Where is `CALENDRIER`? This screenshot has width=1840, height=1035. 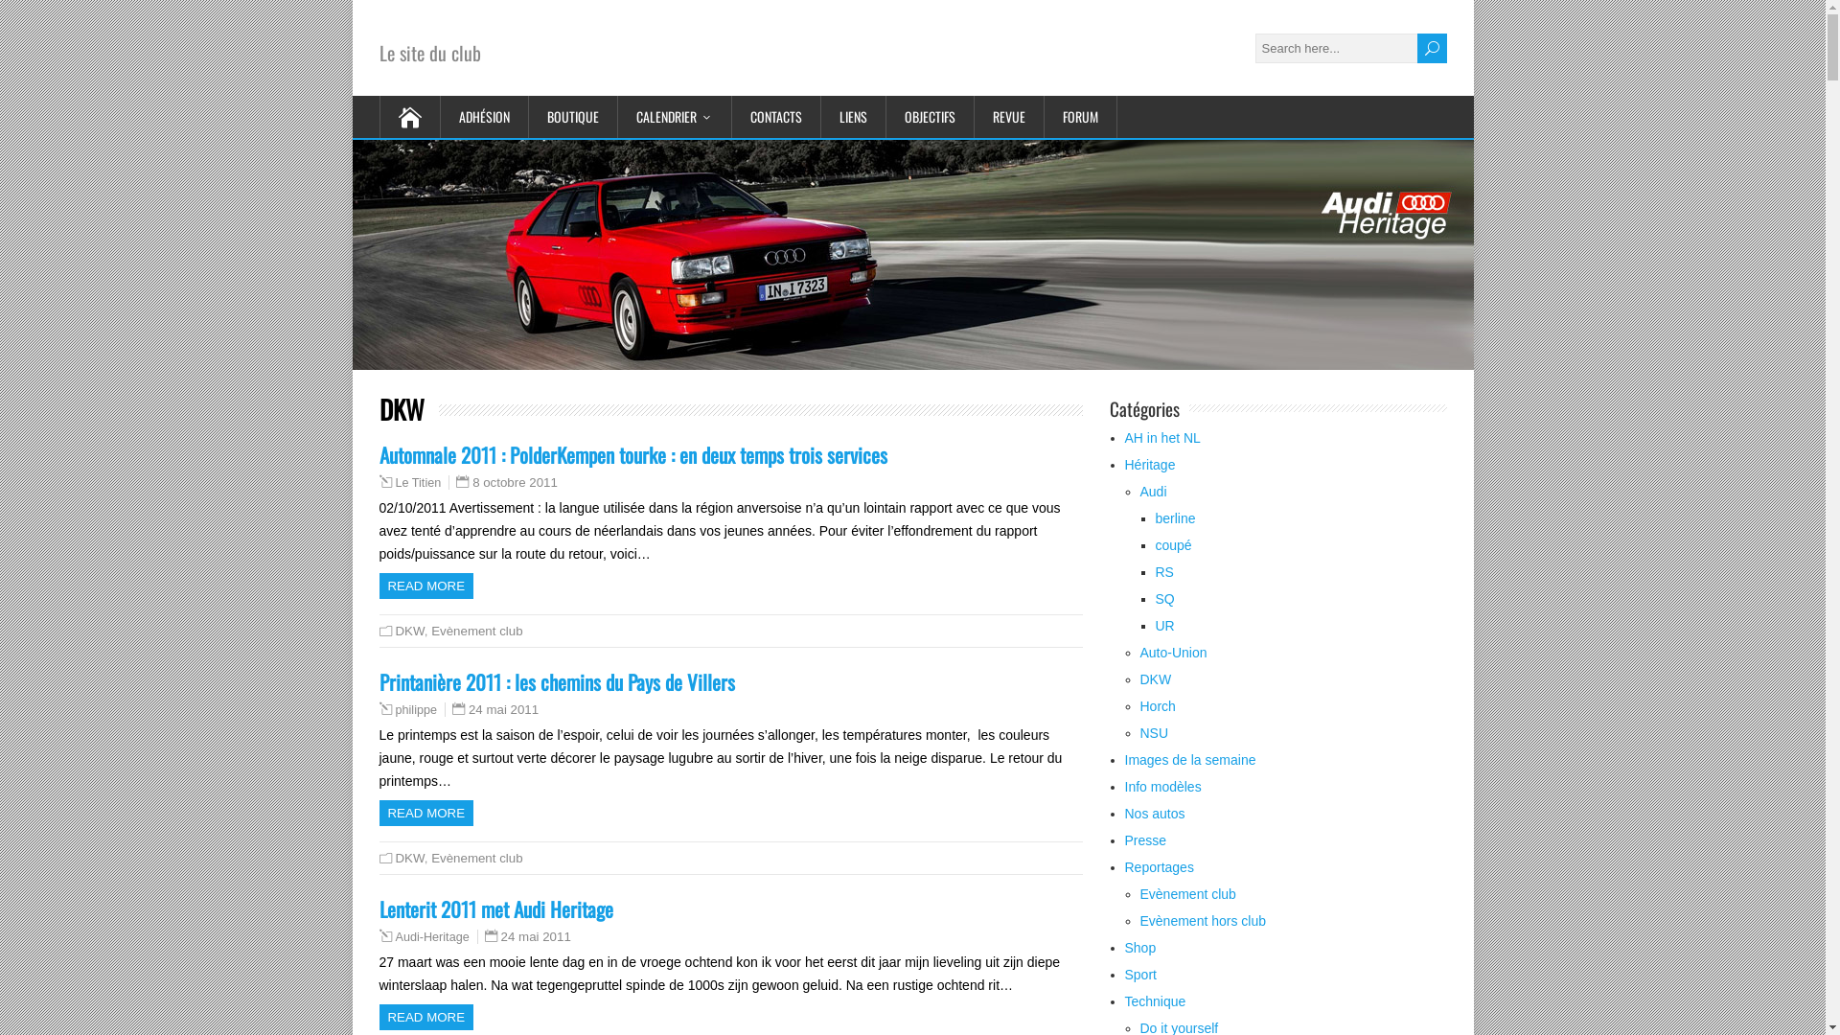 CALENDRIER is located at coordinates (675, 117).